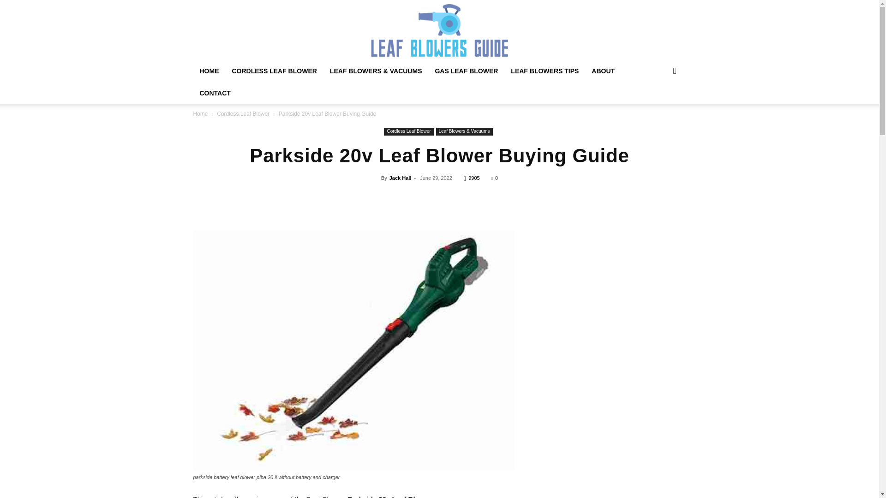 The height and width of the screenshot is (498, 886). Describe the element at coordinates (243, 113) in the screenshot. I see `Cordless Leaf Blower` at that location.